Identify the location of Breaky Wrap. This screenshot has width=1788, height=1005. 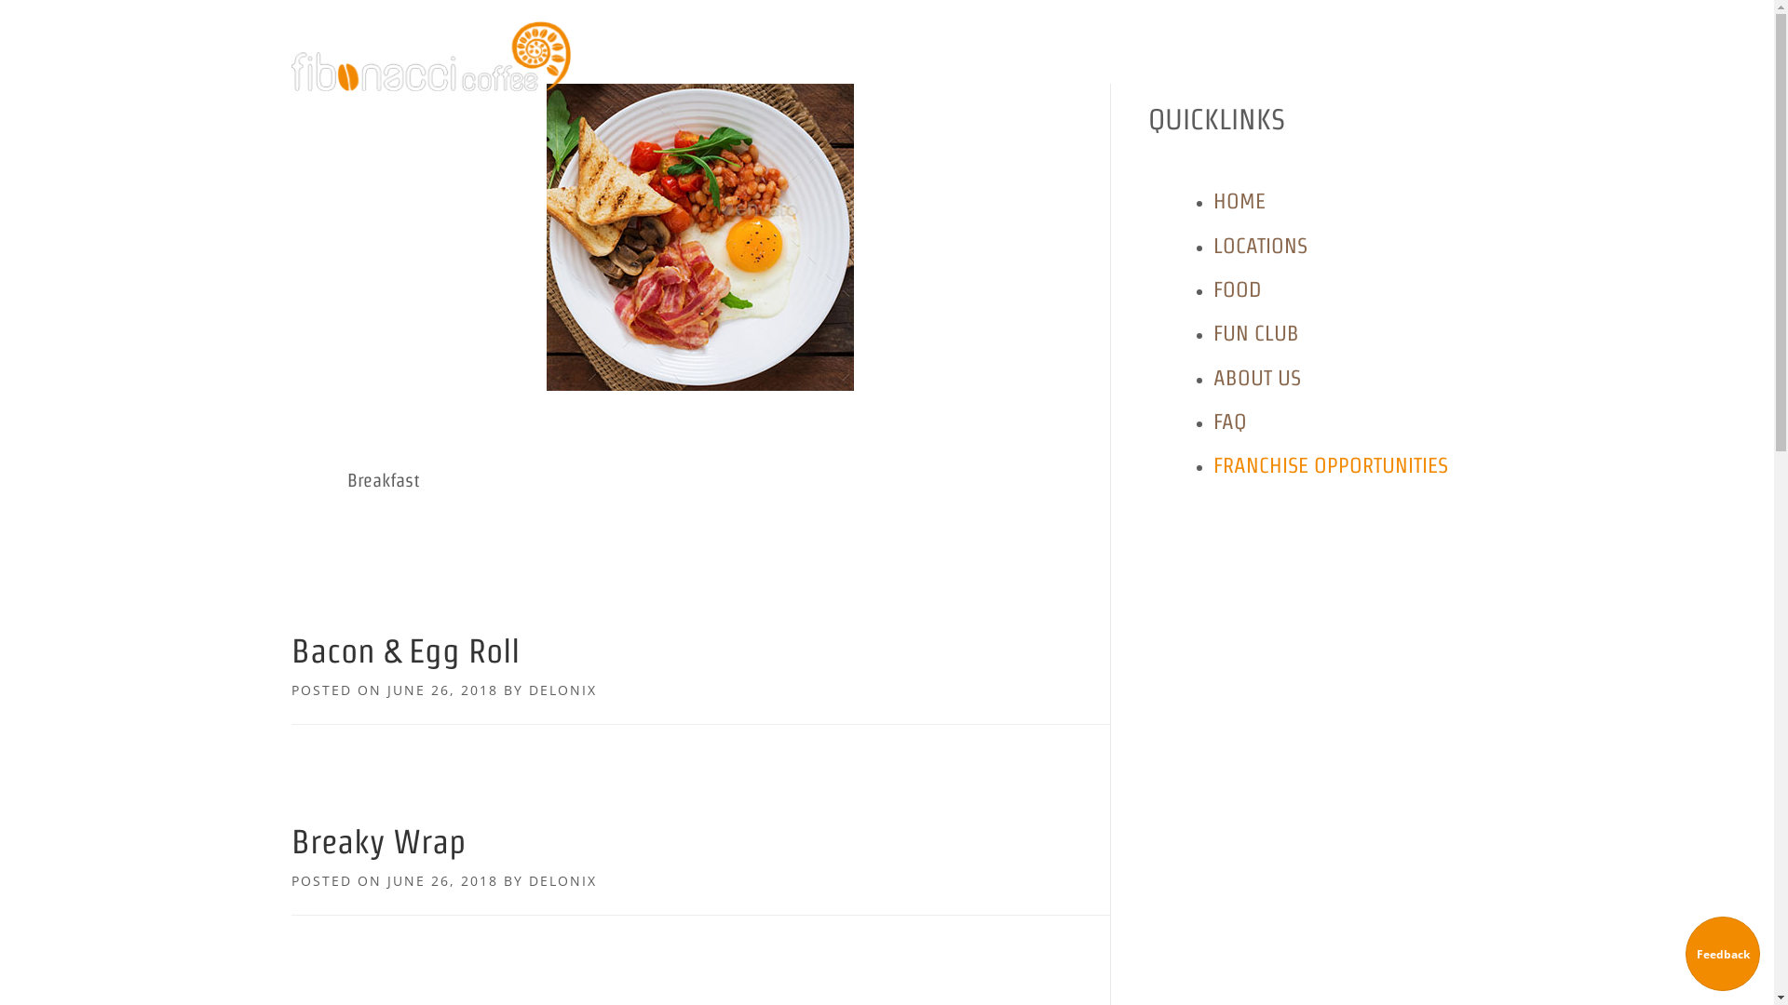
(378, 841).